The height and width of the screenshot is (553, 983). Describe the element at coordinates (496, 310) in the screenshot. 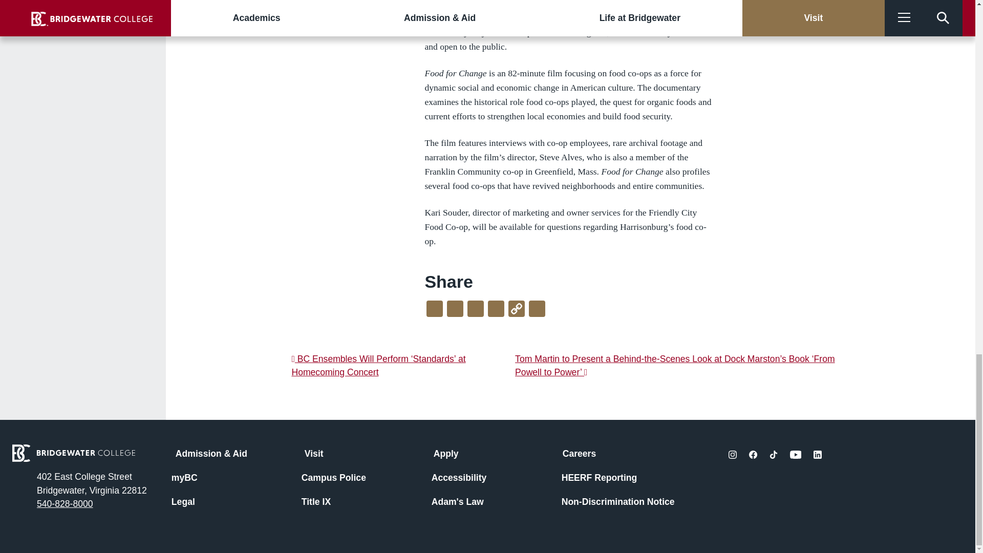

I see `Messenger` at that location.